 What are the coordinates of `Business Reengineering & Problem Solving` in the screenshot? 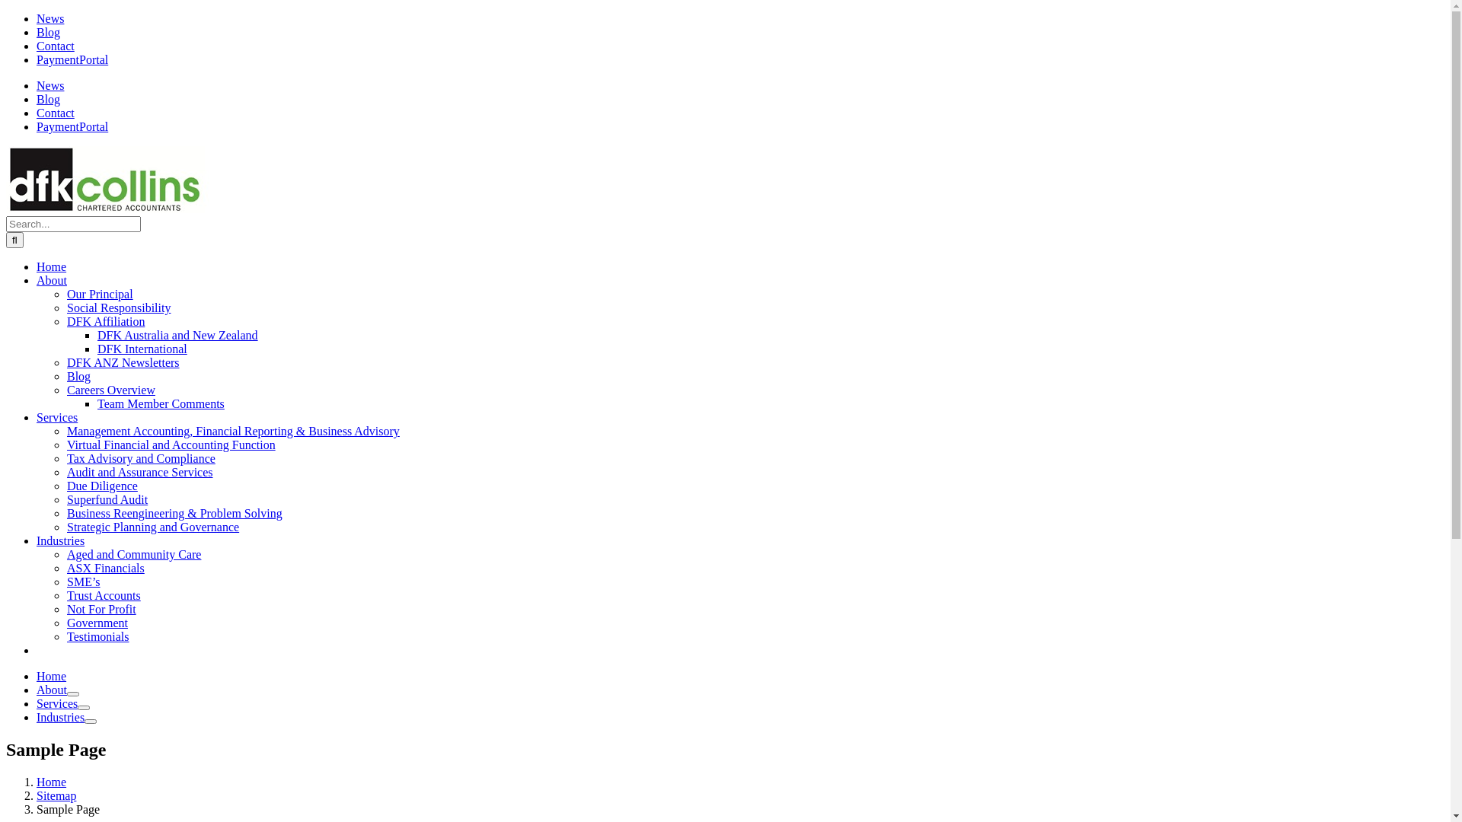 It's located at (175, 513).